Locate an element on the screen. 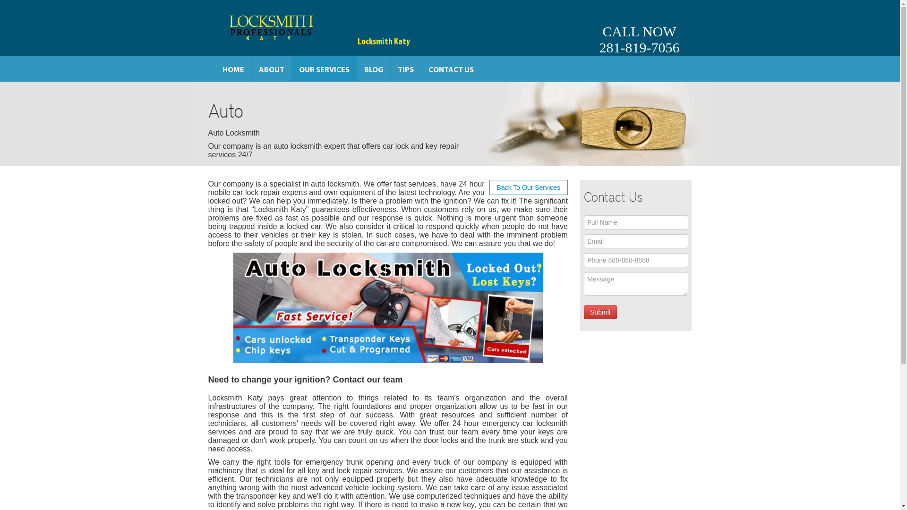 This screenshot has width=907, height=510. CONTACT US is located at coordinates (451, 68).